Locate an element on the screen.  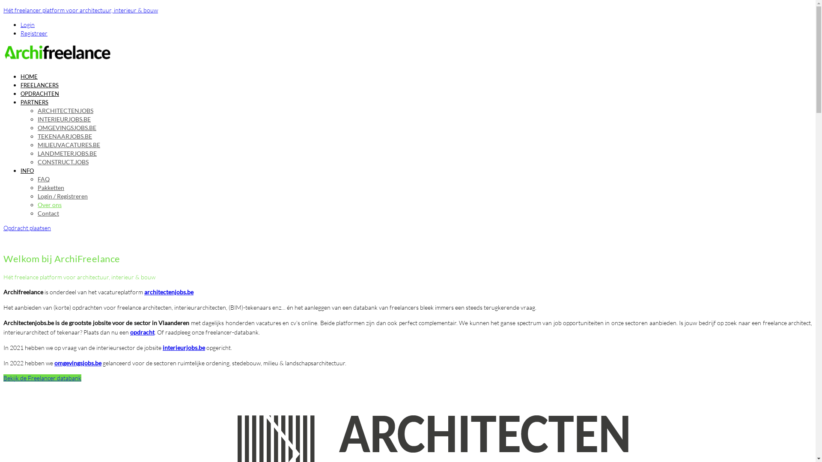
Bekijk de Freelancer databank is located at coordinates (42, 378).